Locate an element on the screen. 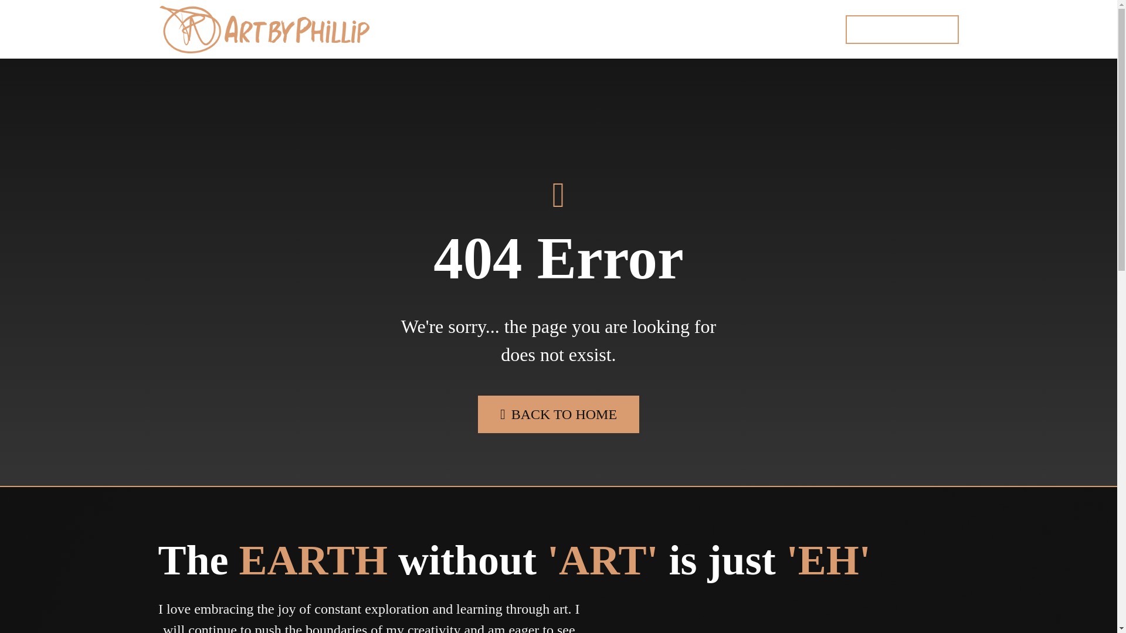 The width and height of the screenshot is (1126, 633). GET IT CUSTOM is located at coordinates (902, 29).